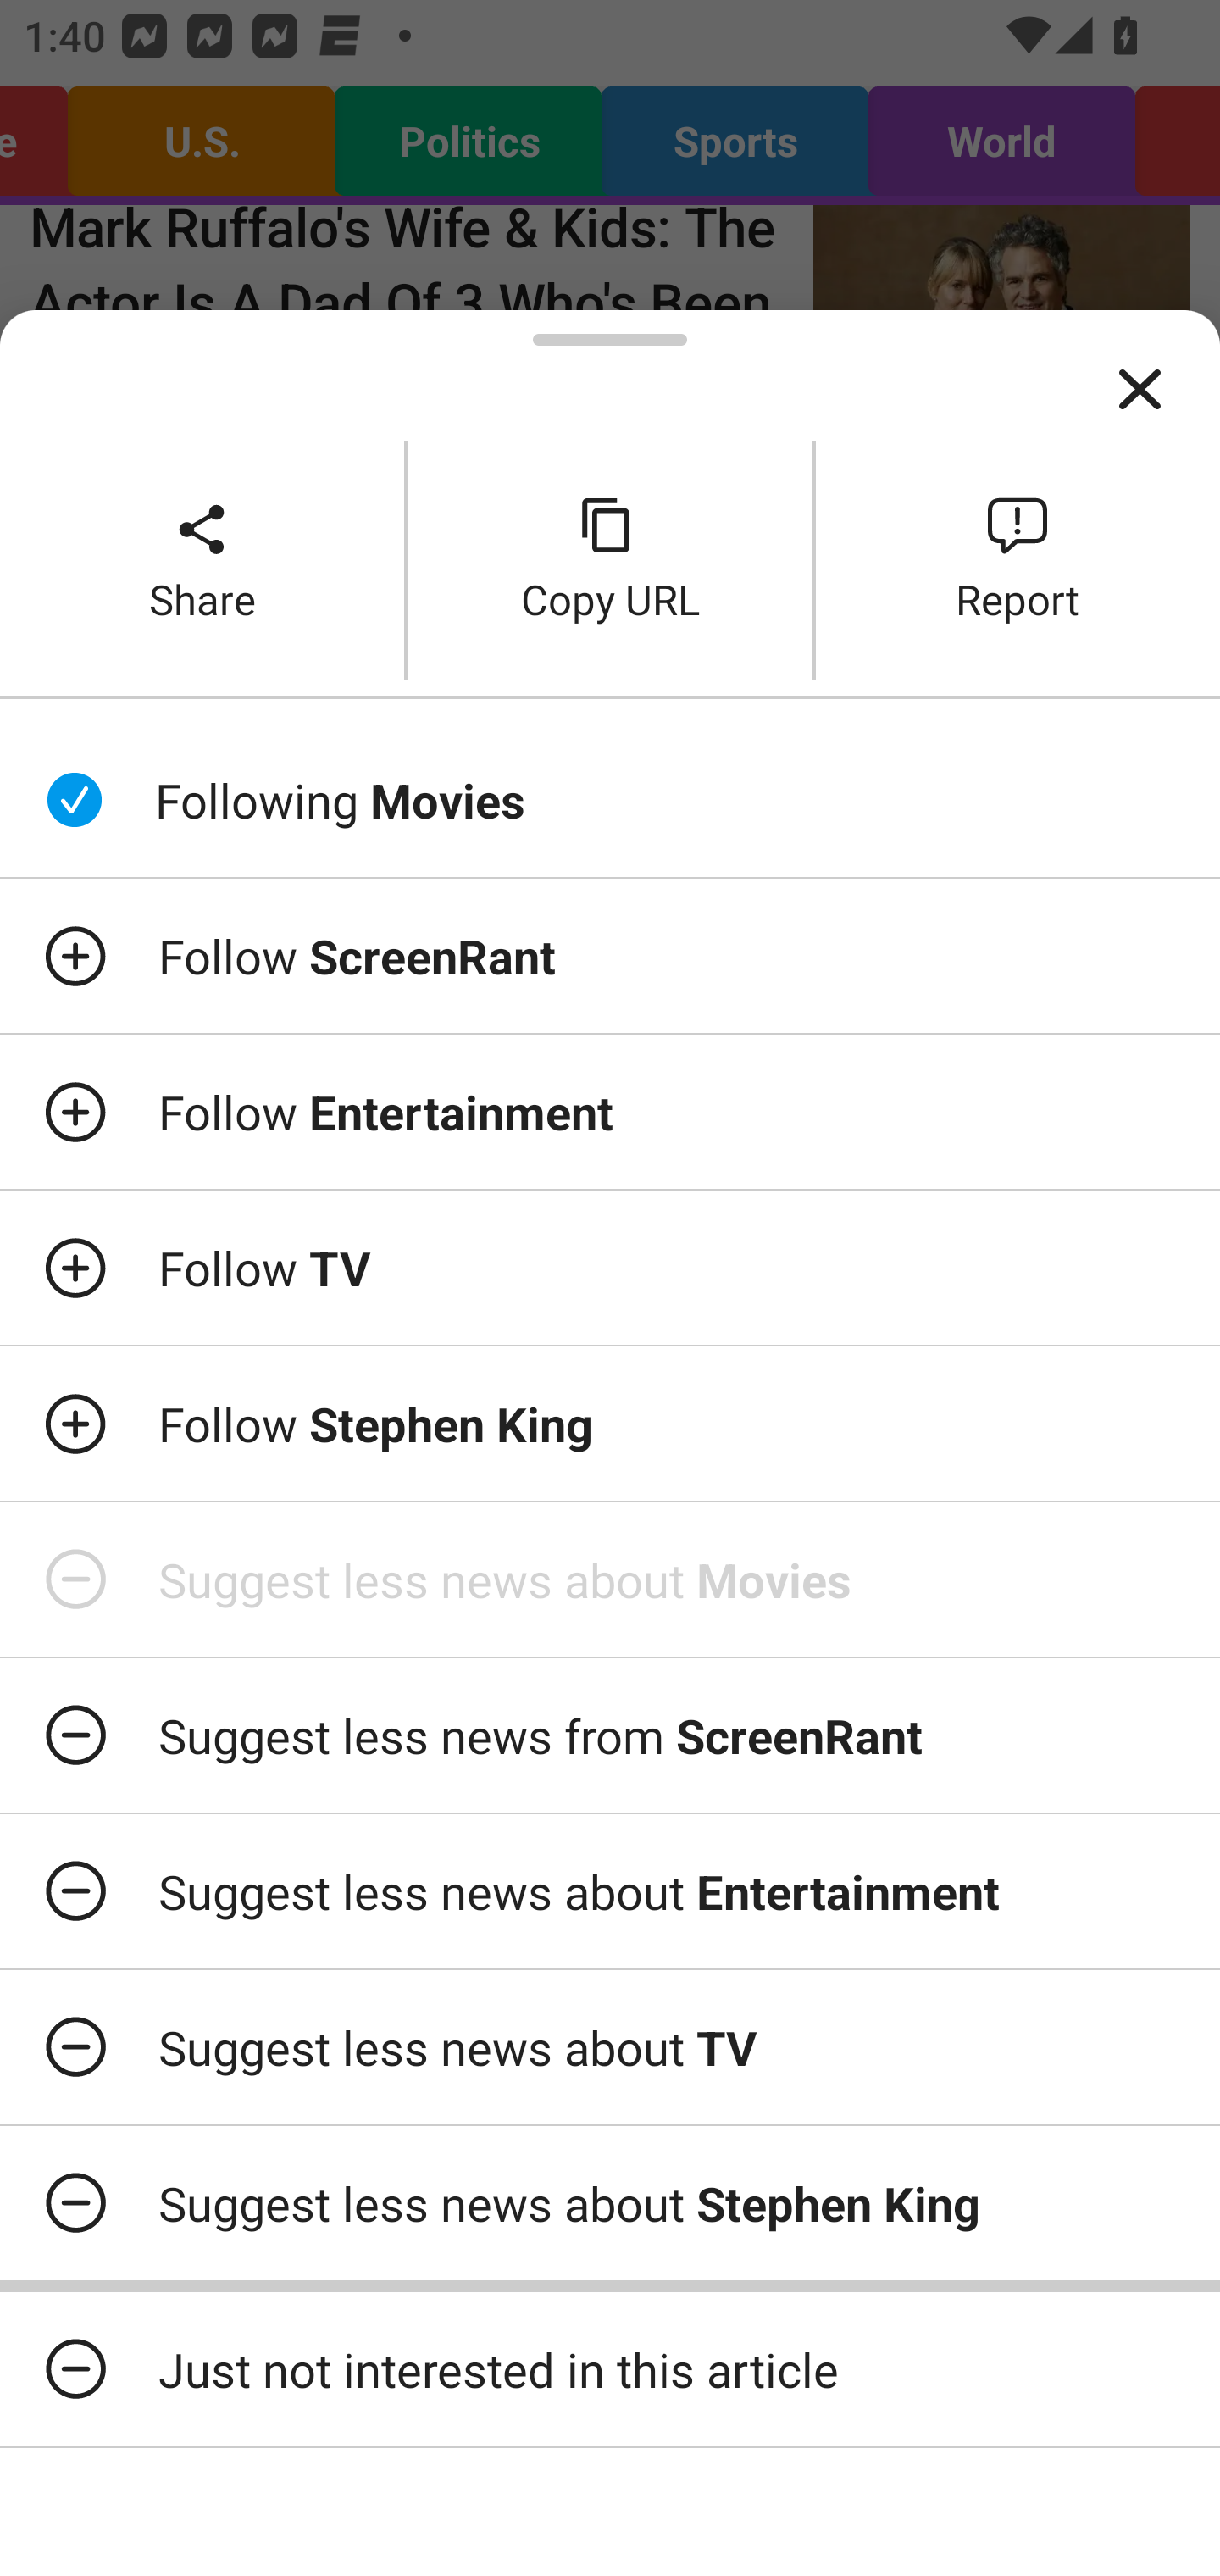 This screenshot has width=1220, height=2576. I want to click on Follow Stephen King, so click(610, 1424).